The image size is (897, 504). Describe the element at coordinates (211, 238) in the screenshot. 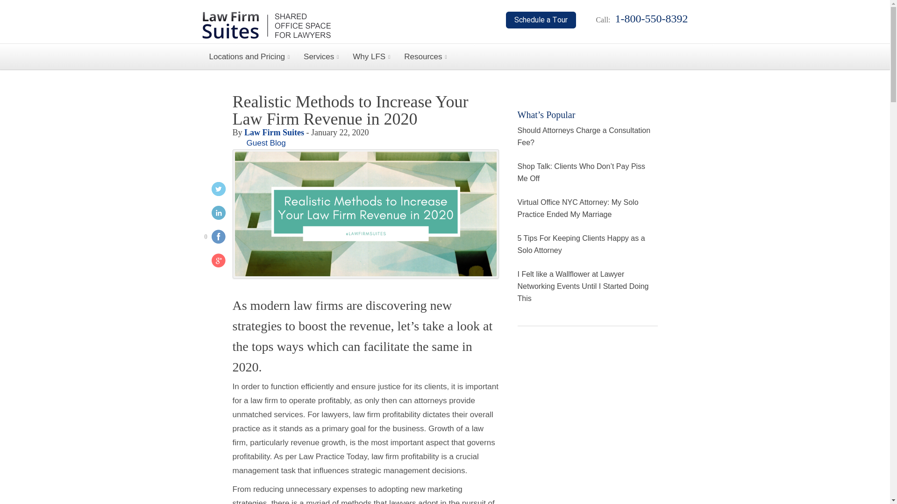

I see `0` at that location.